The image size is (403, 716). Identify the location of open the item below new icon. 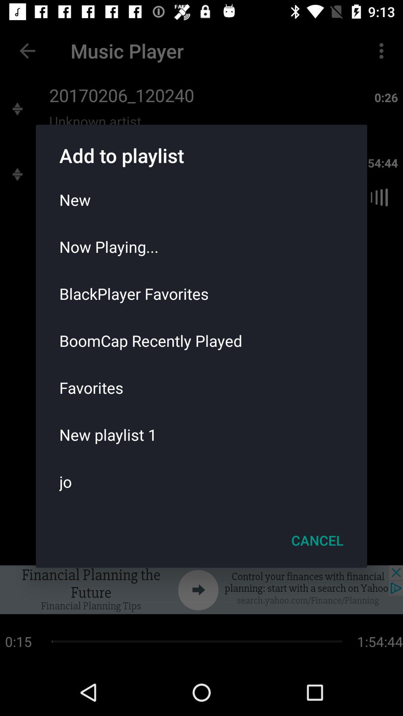
(201, 246).